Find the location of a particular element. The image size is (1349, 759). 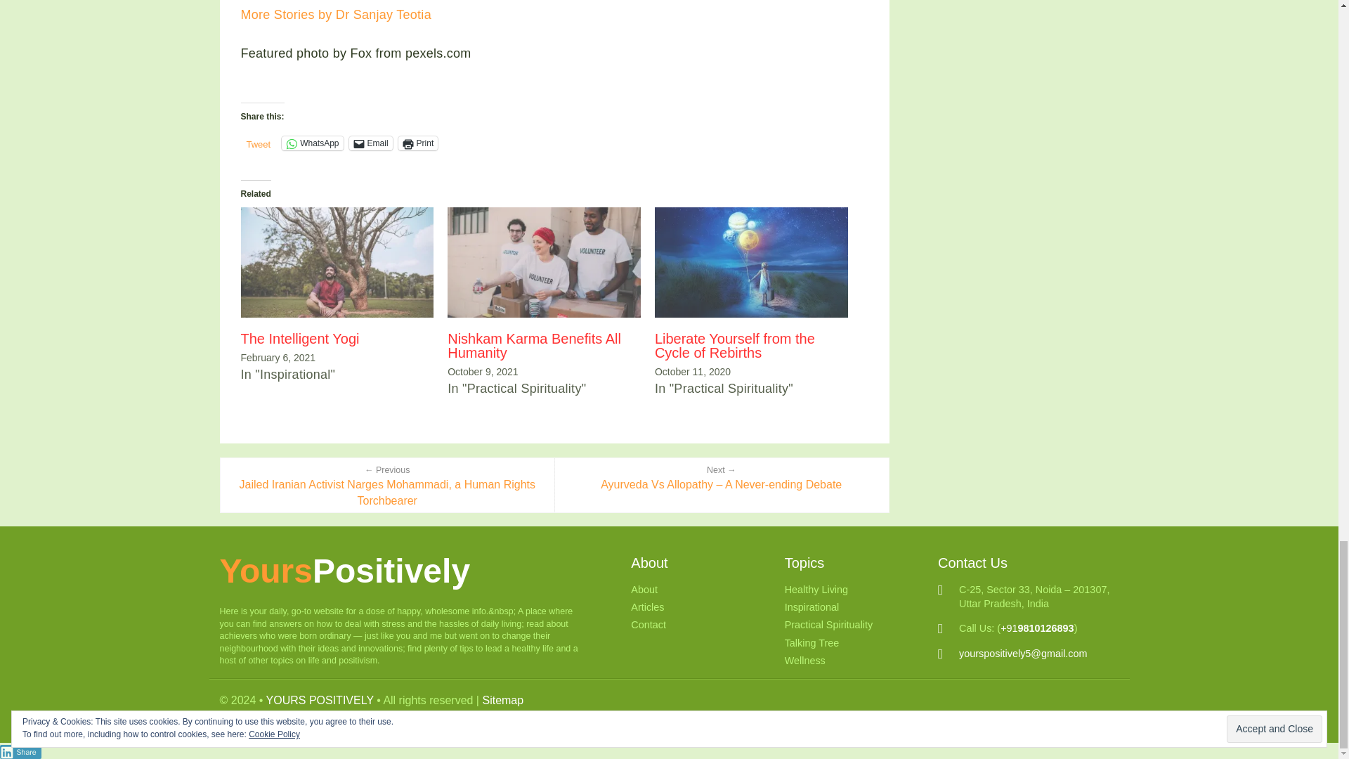

Email is located at coordinates (371, 143).